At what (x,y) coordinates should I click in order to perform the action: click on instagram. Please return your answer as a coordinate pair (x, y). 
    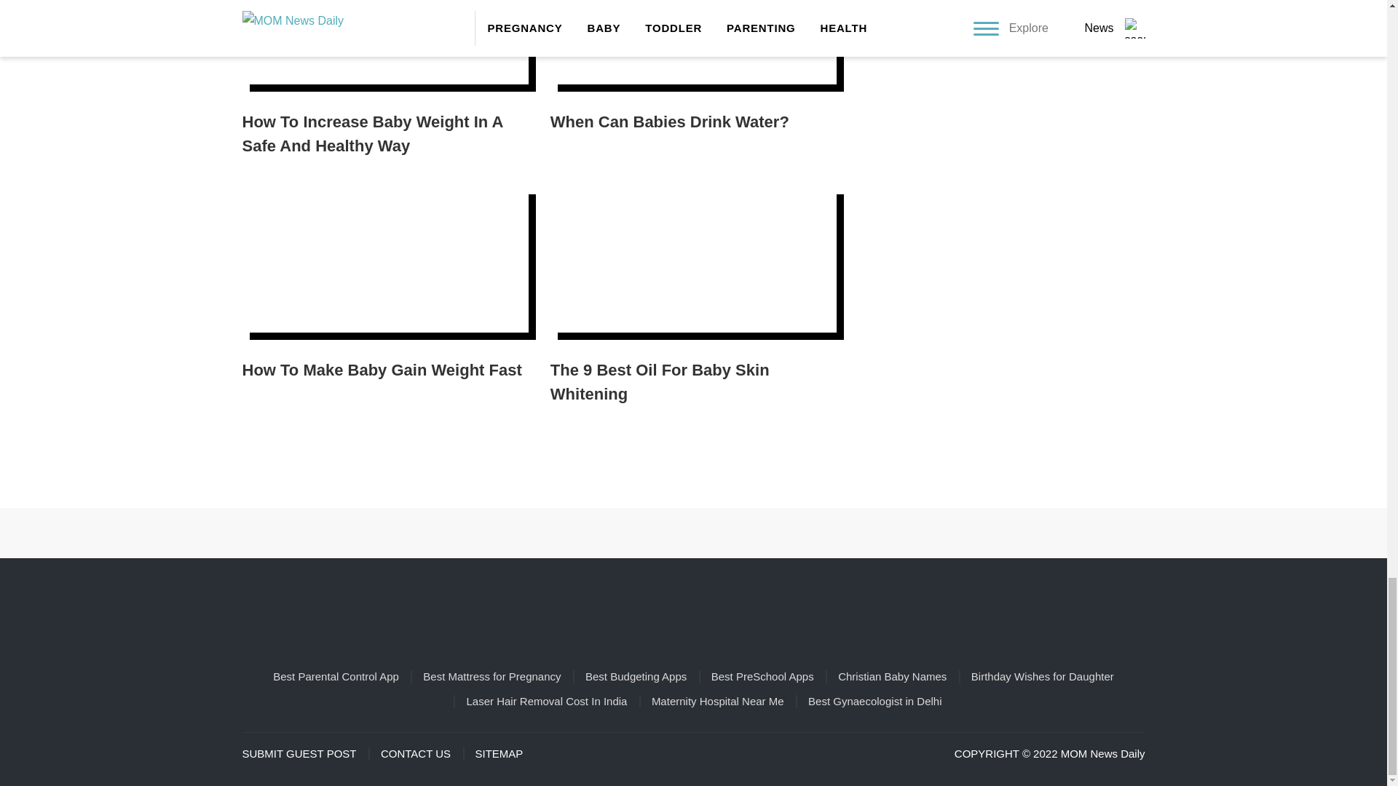
    Looking at the image, I should click on (714, 533).